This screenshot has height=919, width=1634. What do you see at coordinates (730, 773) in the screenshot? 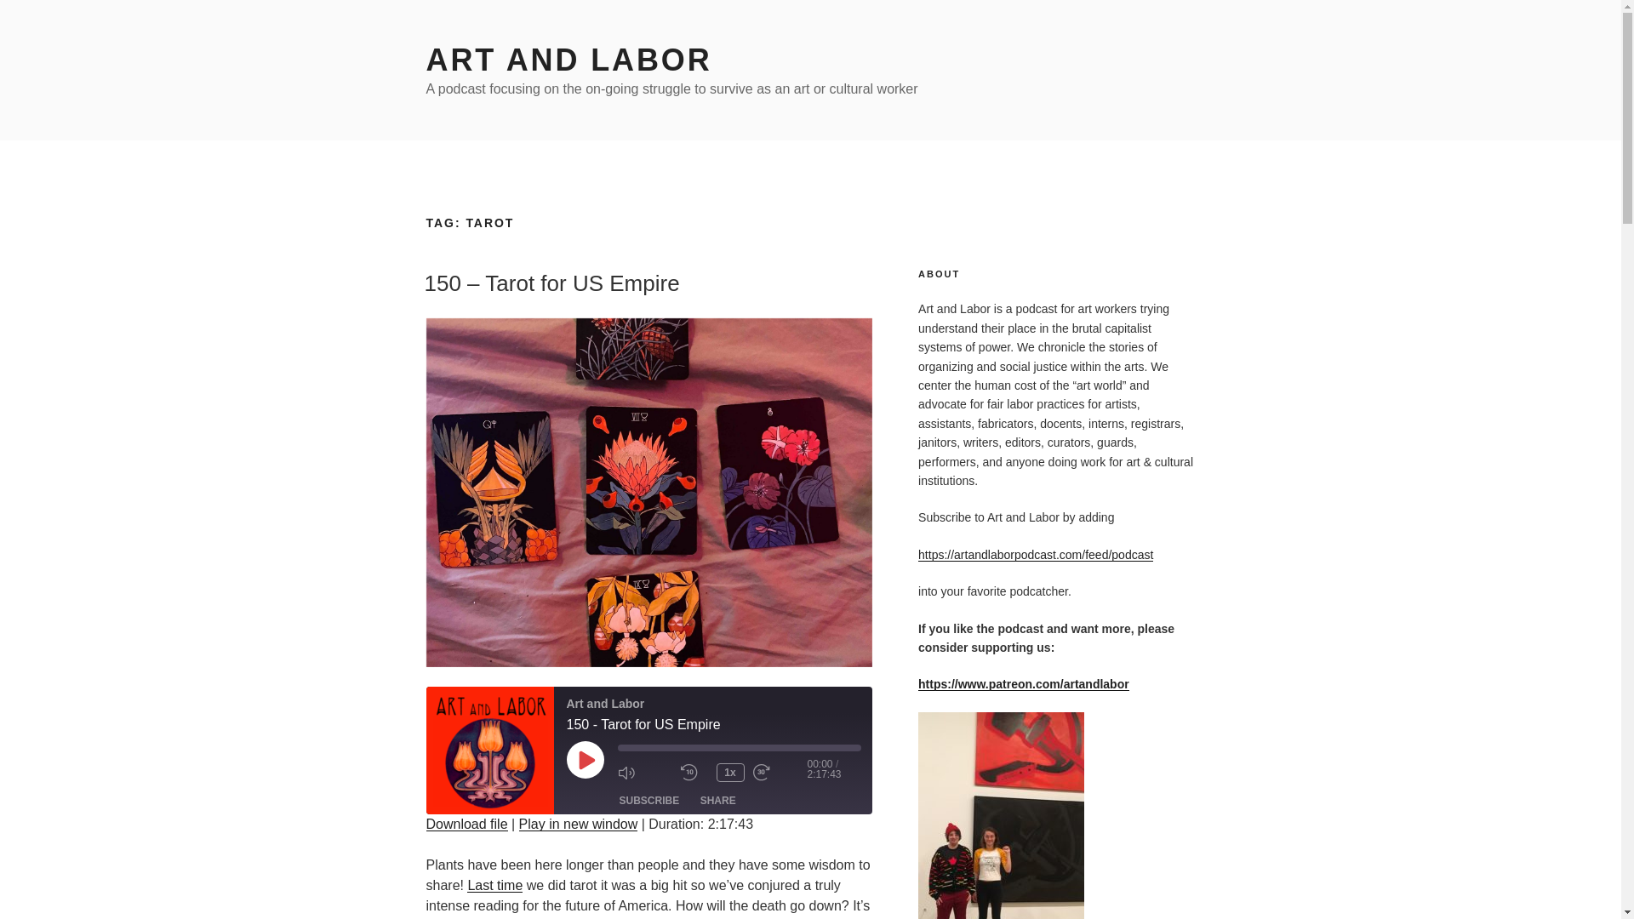
I see `1x` at bounding box center [730, 773].